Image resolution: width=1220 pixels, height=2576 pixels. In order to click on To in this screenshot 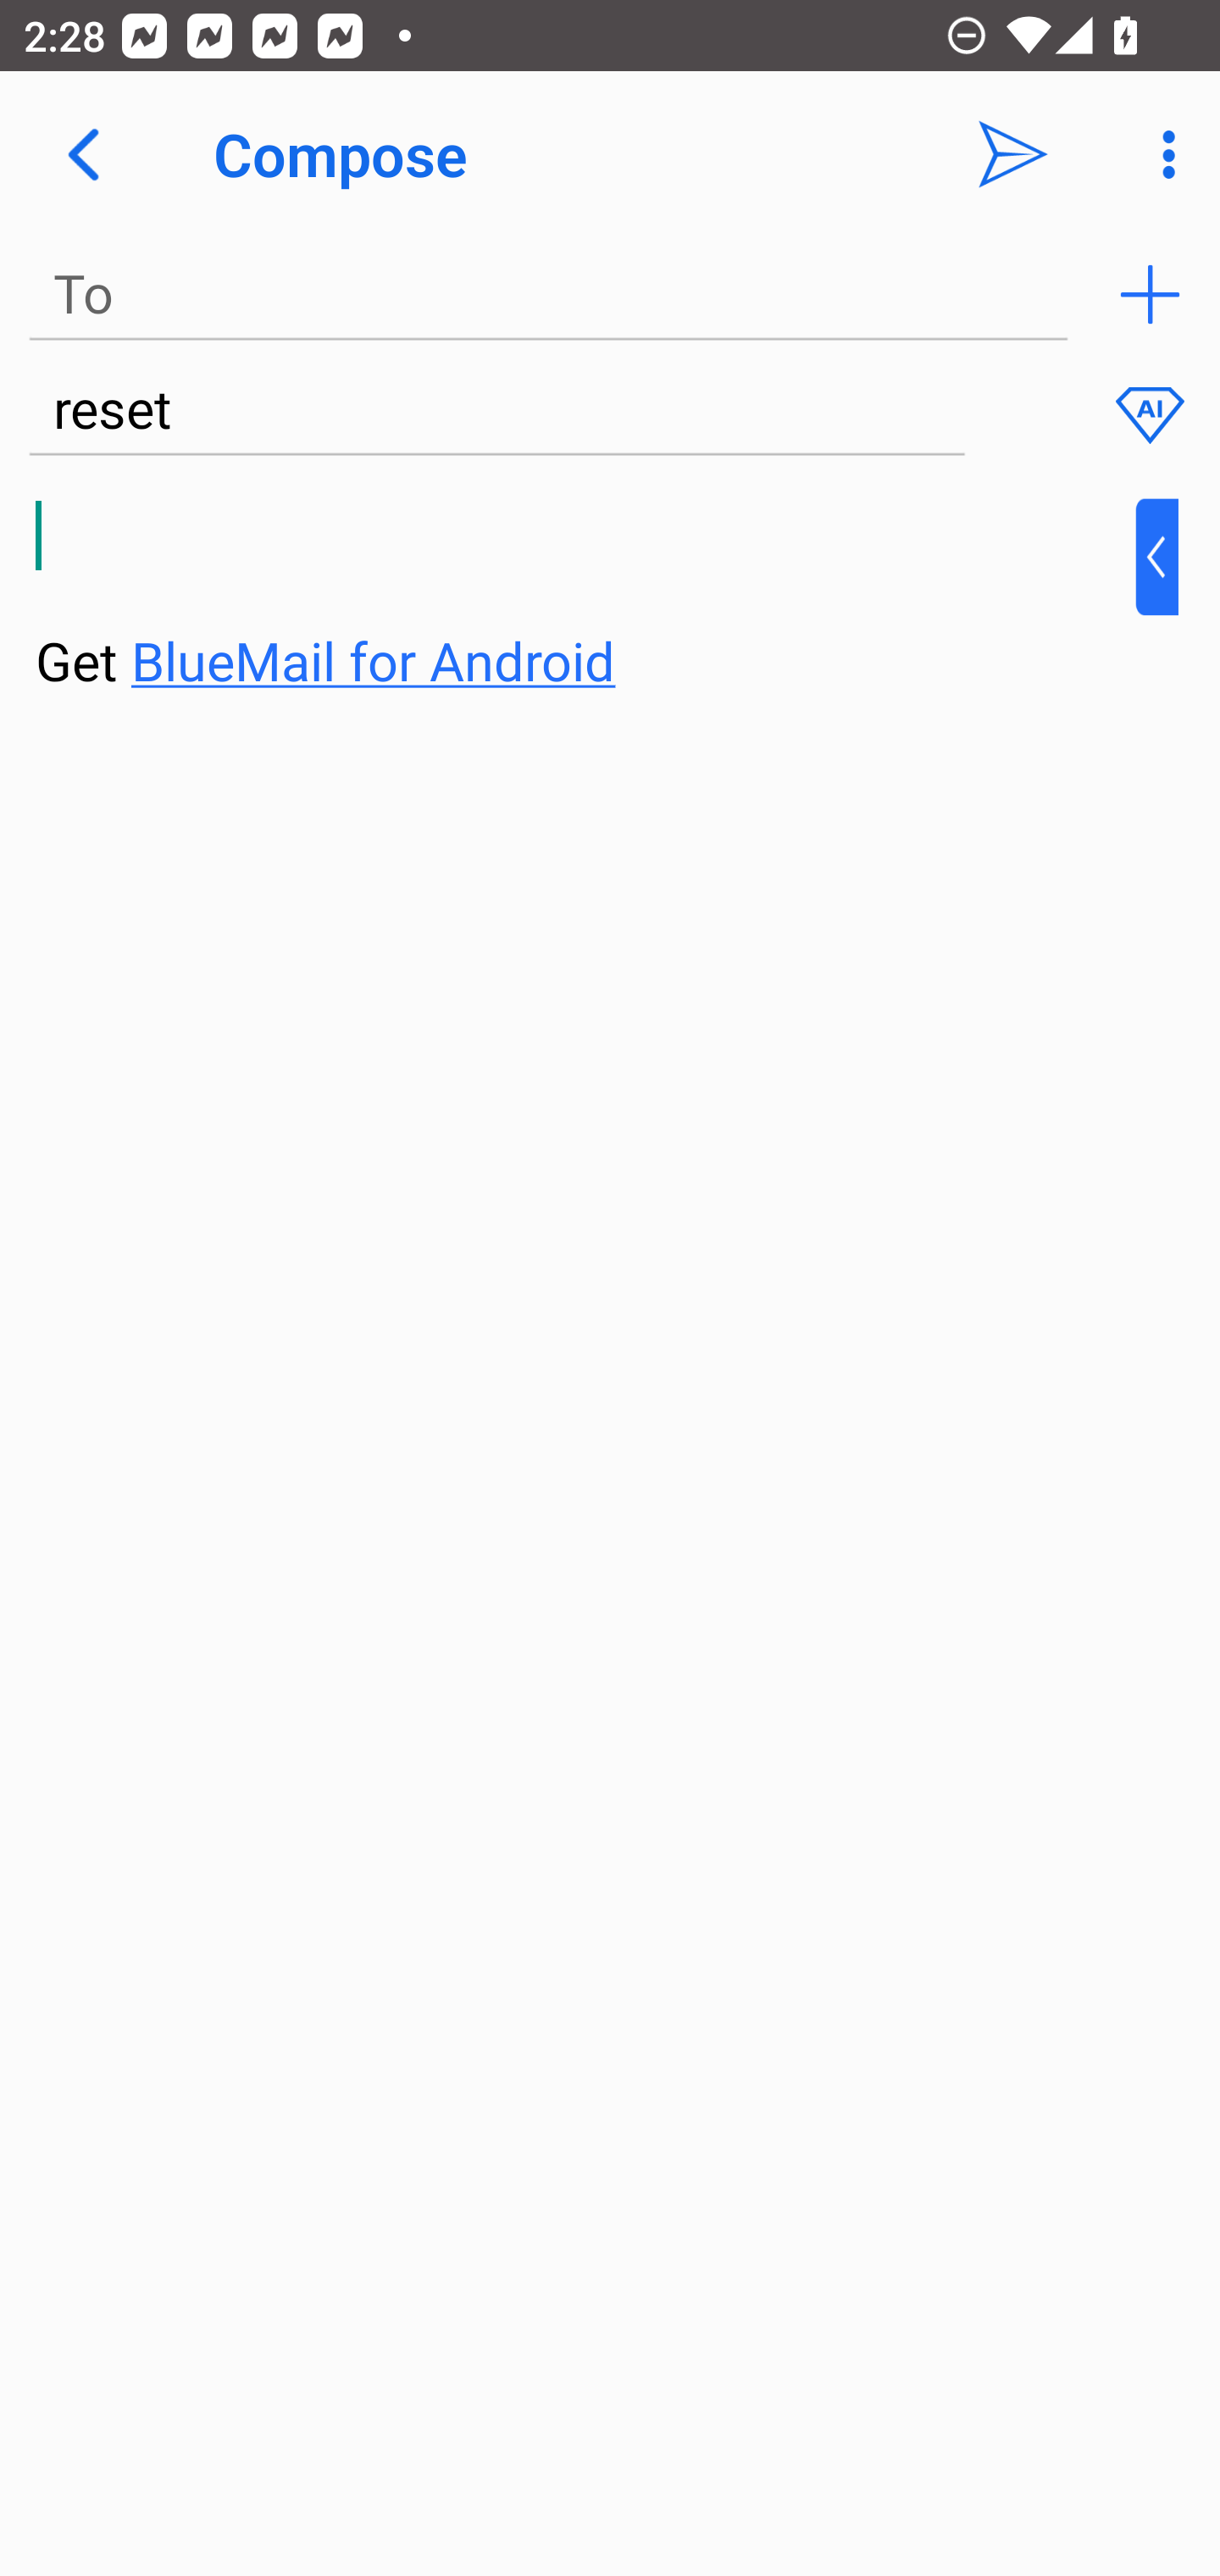, I will do `click(549, 295)`.